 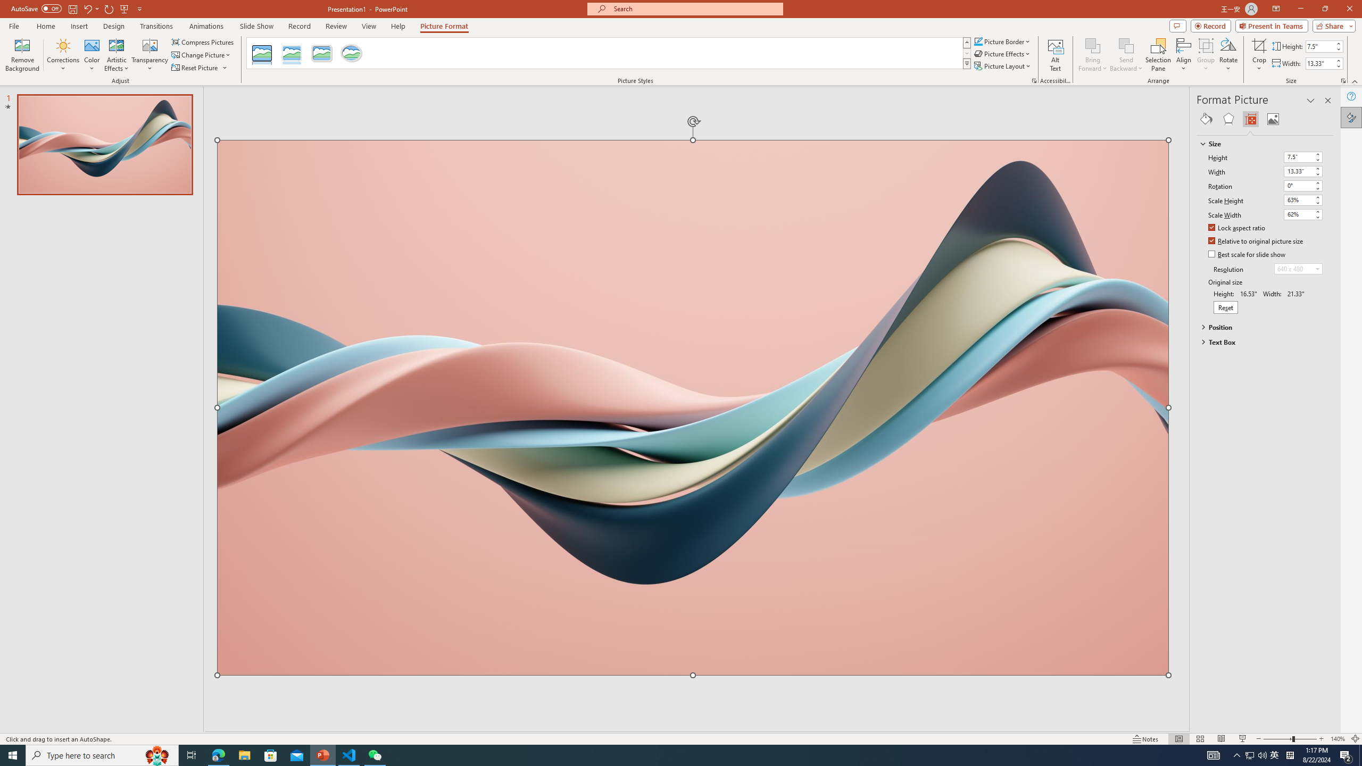 What do you see at coordinates (1260, 144) in the screenshot?
I see `Size` at bounding box center [1260, 144].